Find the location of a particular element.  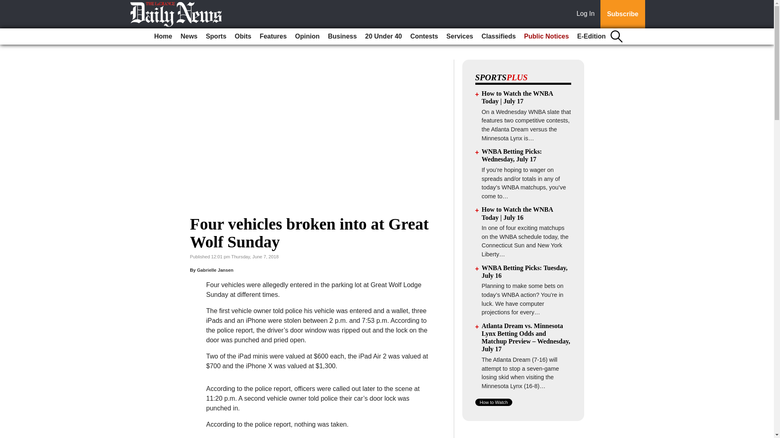

How to Watch is located at coordinates (494, 402).